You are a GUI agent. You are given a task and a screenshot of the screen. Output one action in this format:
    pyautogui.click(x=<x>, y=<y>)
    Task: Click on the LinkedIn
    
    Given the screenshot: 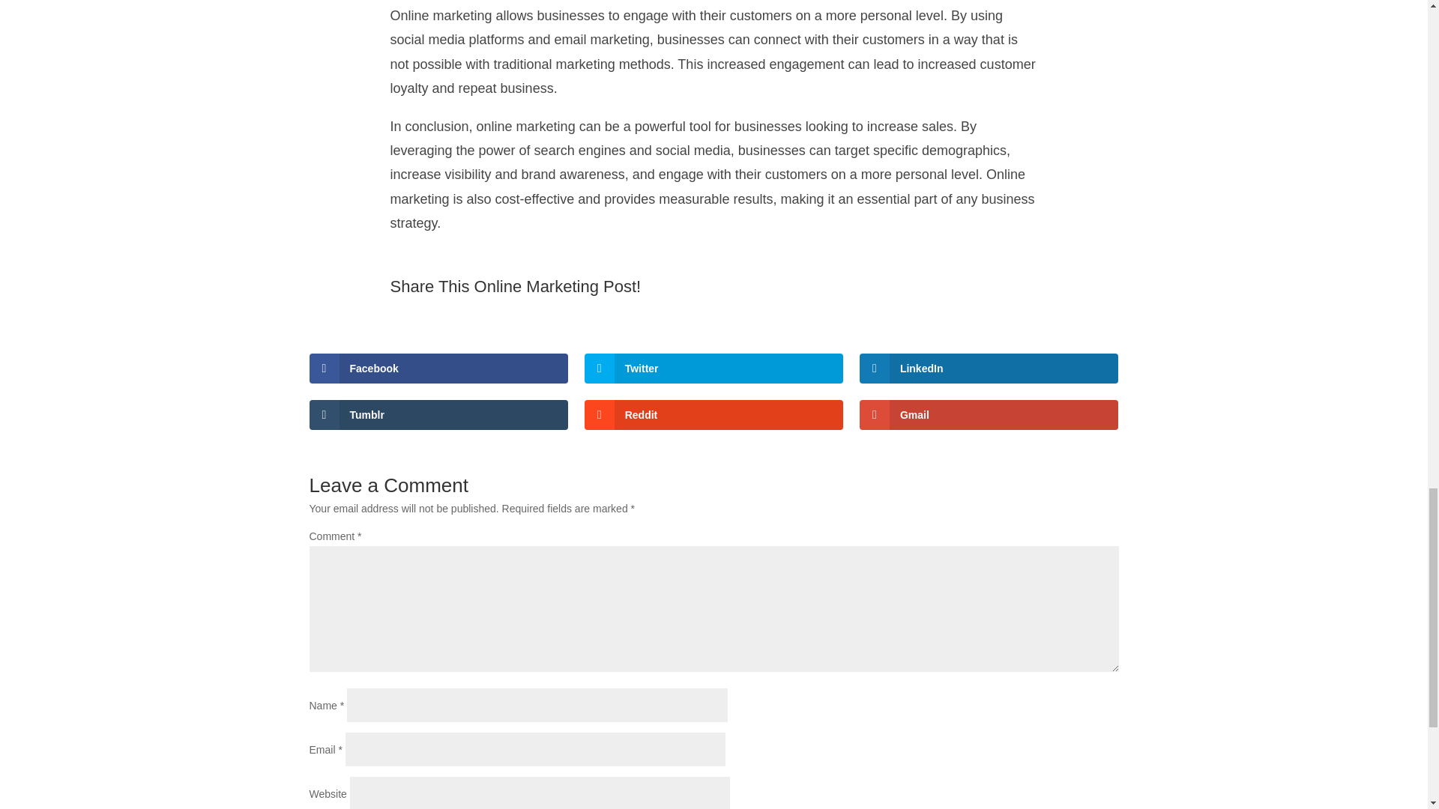 What is the action you would take?
    pyautogui.click(x=989, y=368)
    